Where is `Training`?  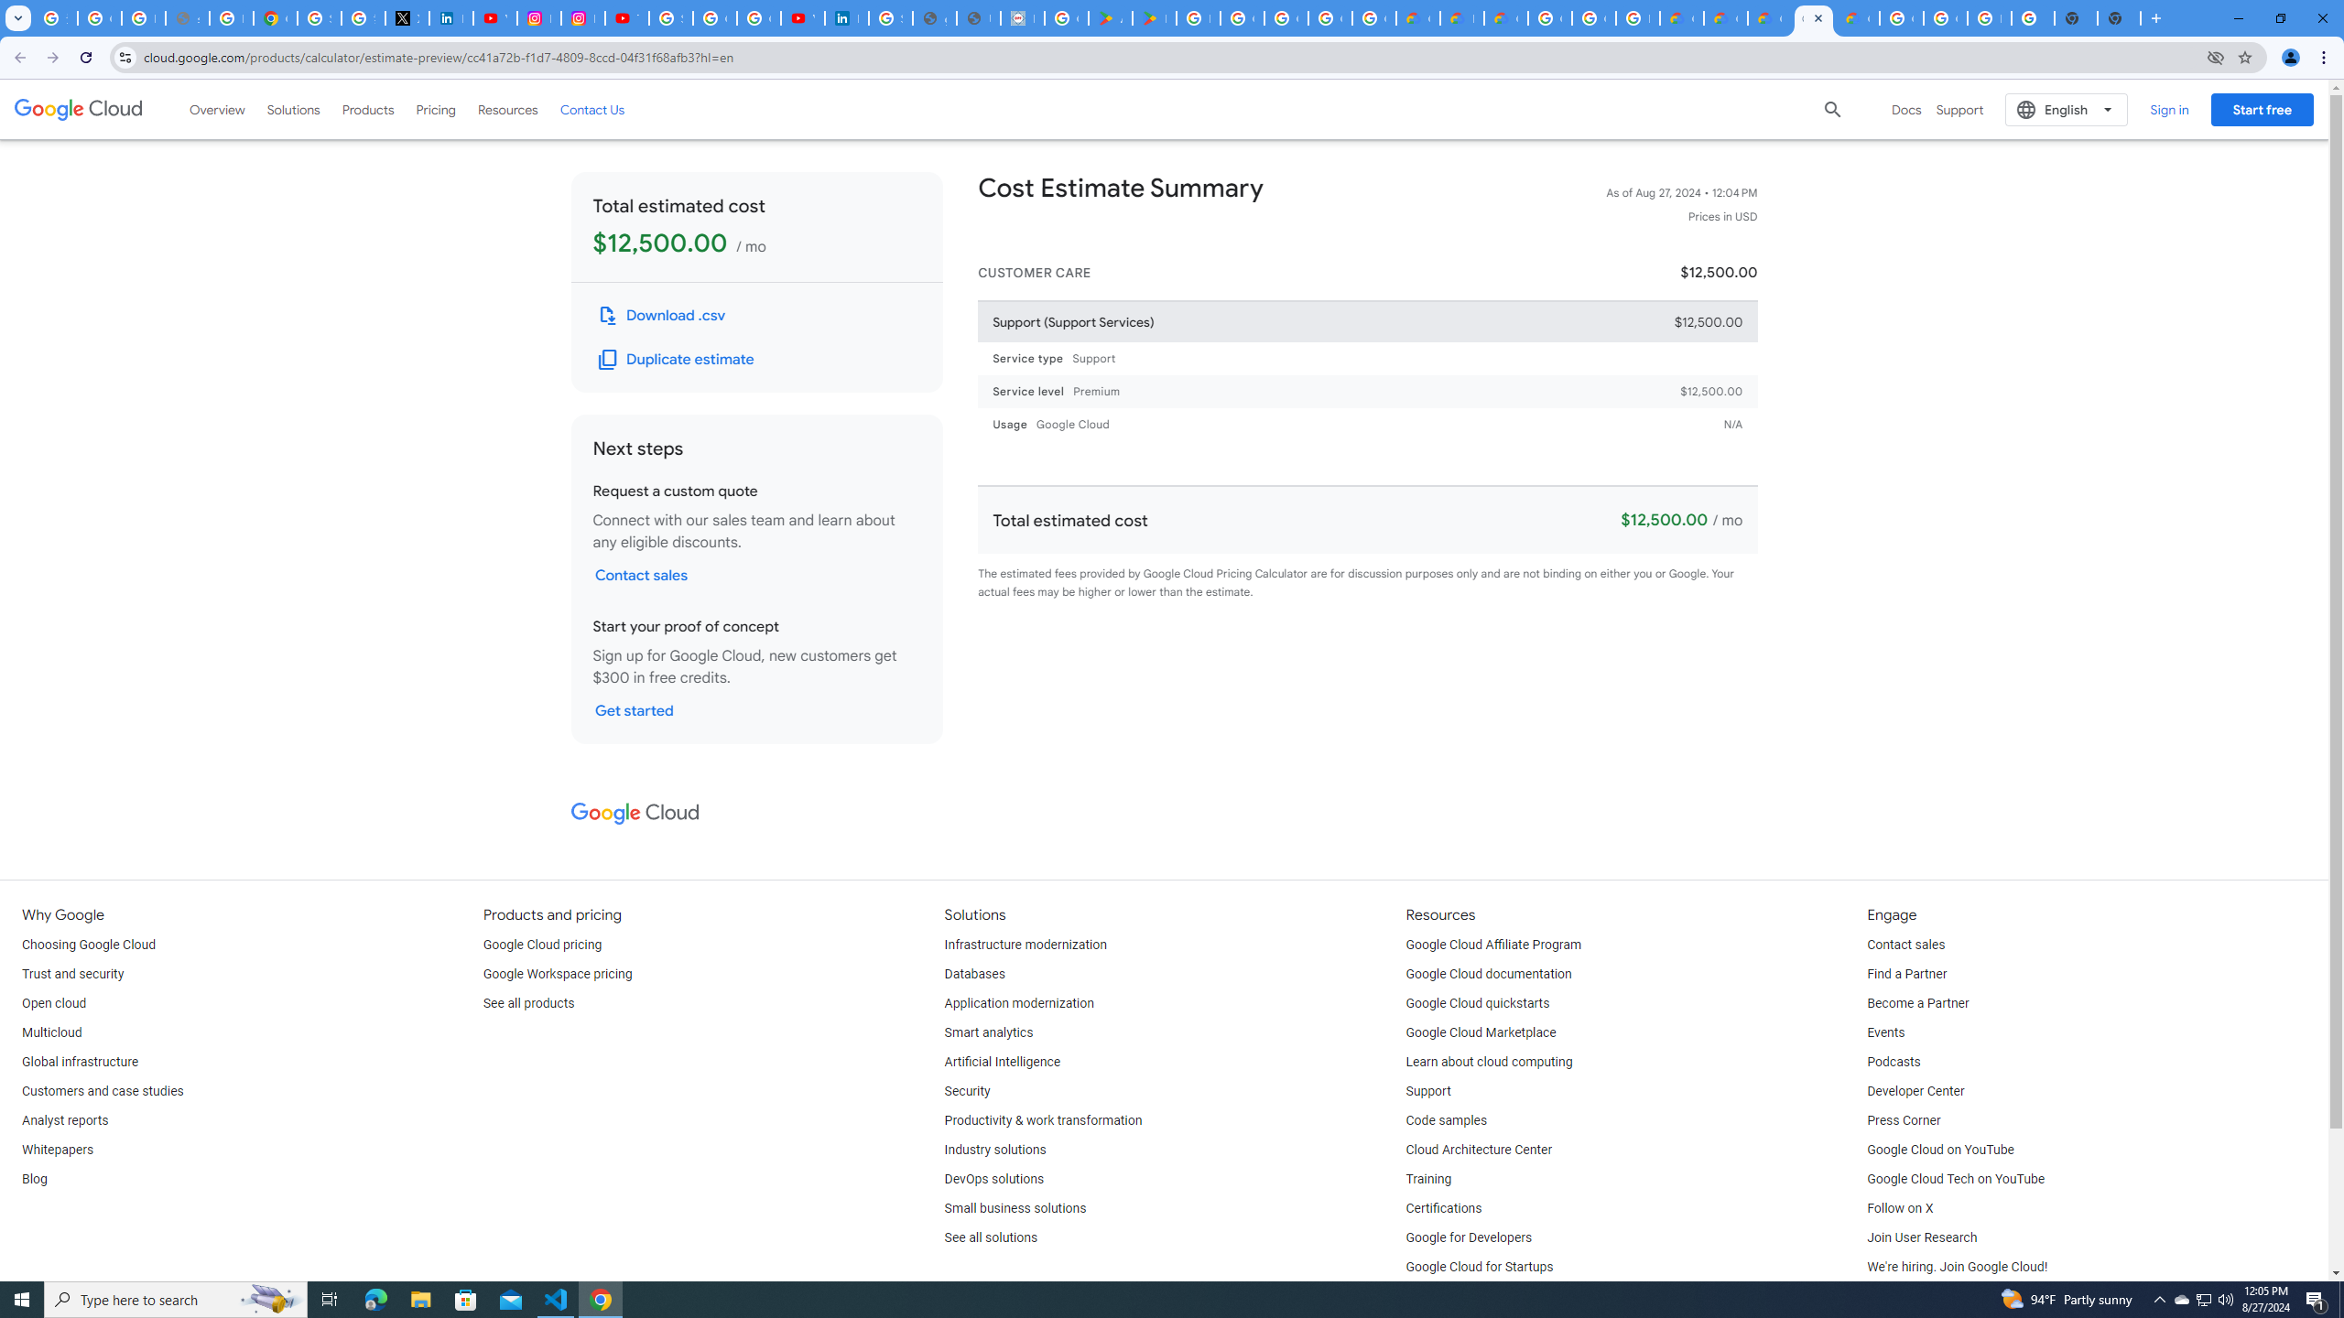
Training is located at coordinates (1430, 1179).